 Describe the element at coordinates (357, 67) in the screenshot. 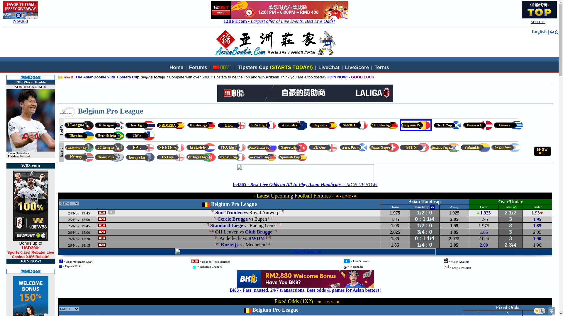

I see `LiveScore` at that location.